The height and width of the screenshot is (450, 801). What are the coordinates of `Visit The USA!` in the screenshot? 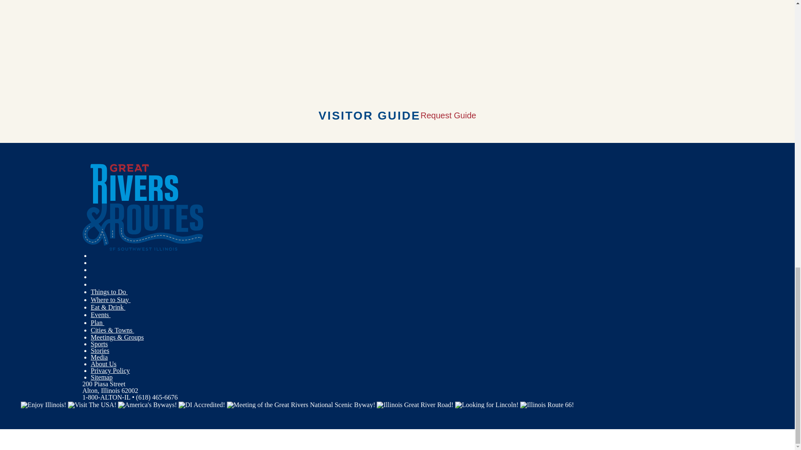 It's located at (92, 404).